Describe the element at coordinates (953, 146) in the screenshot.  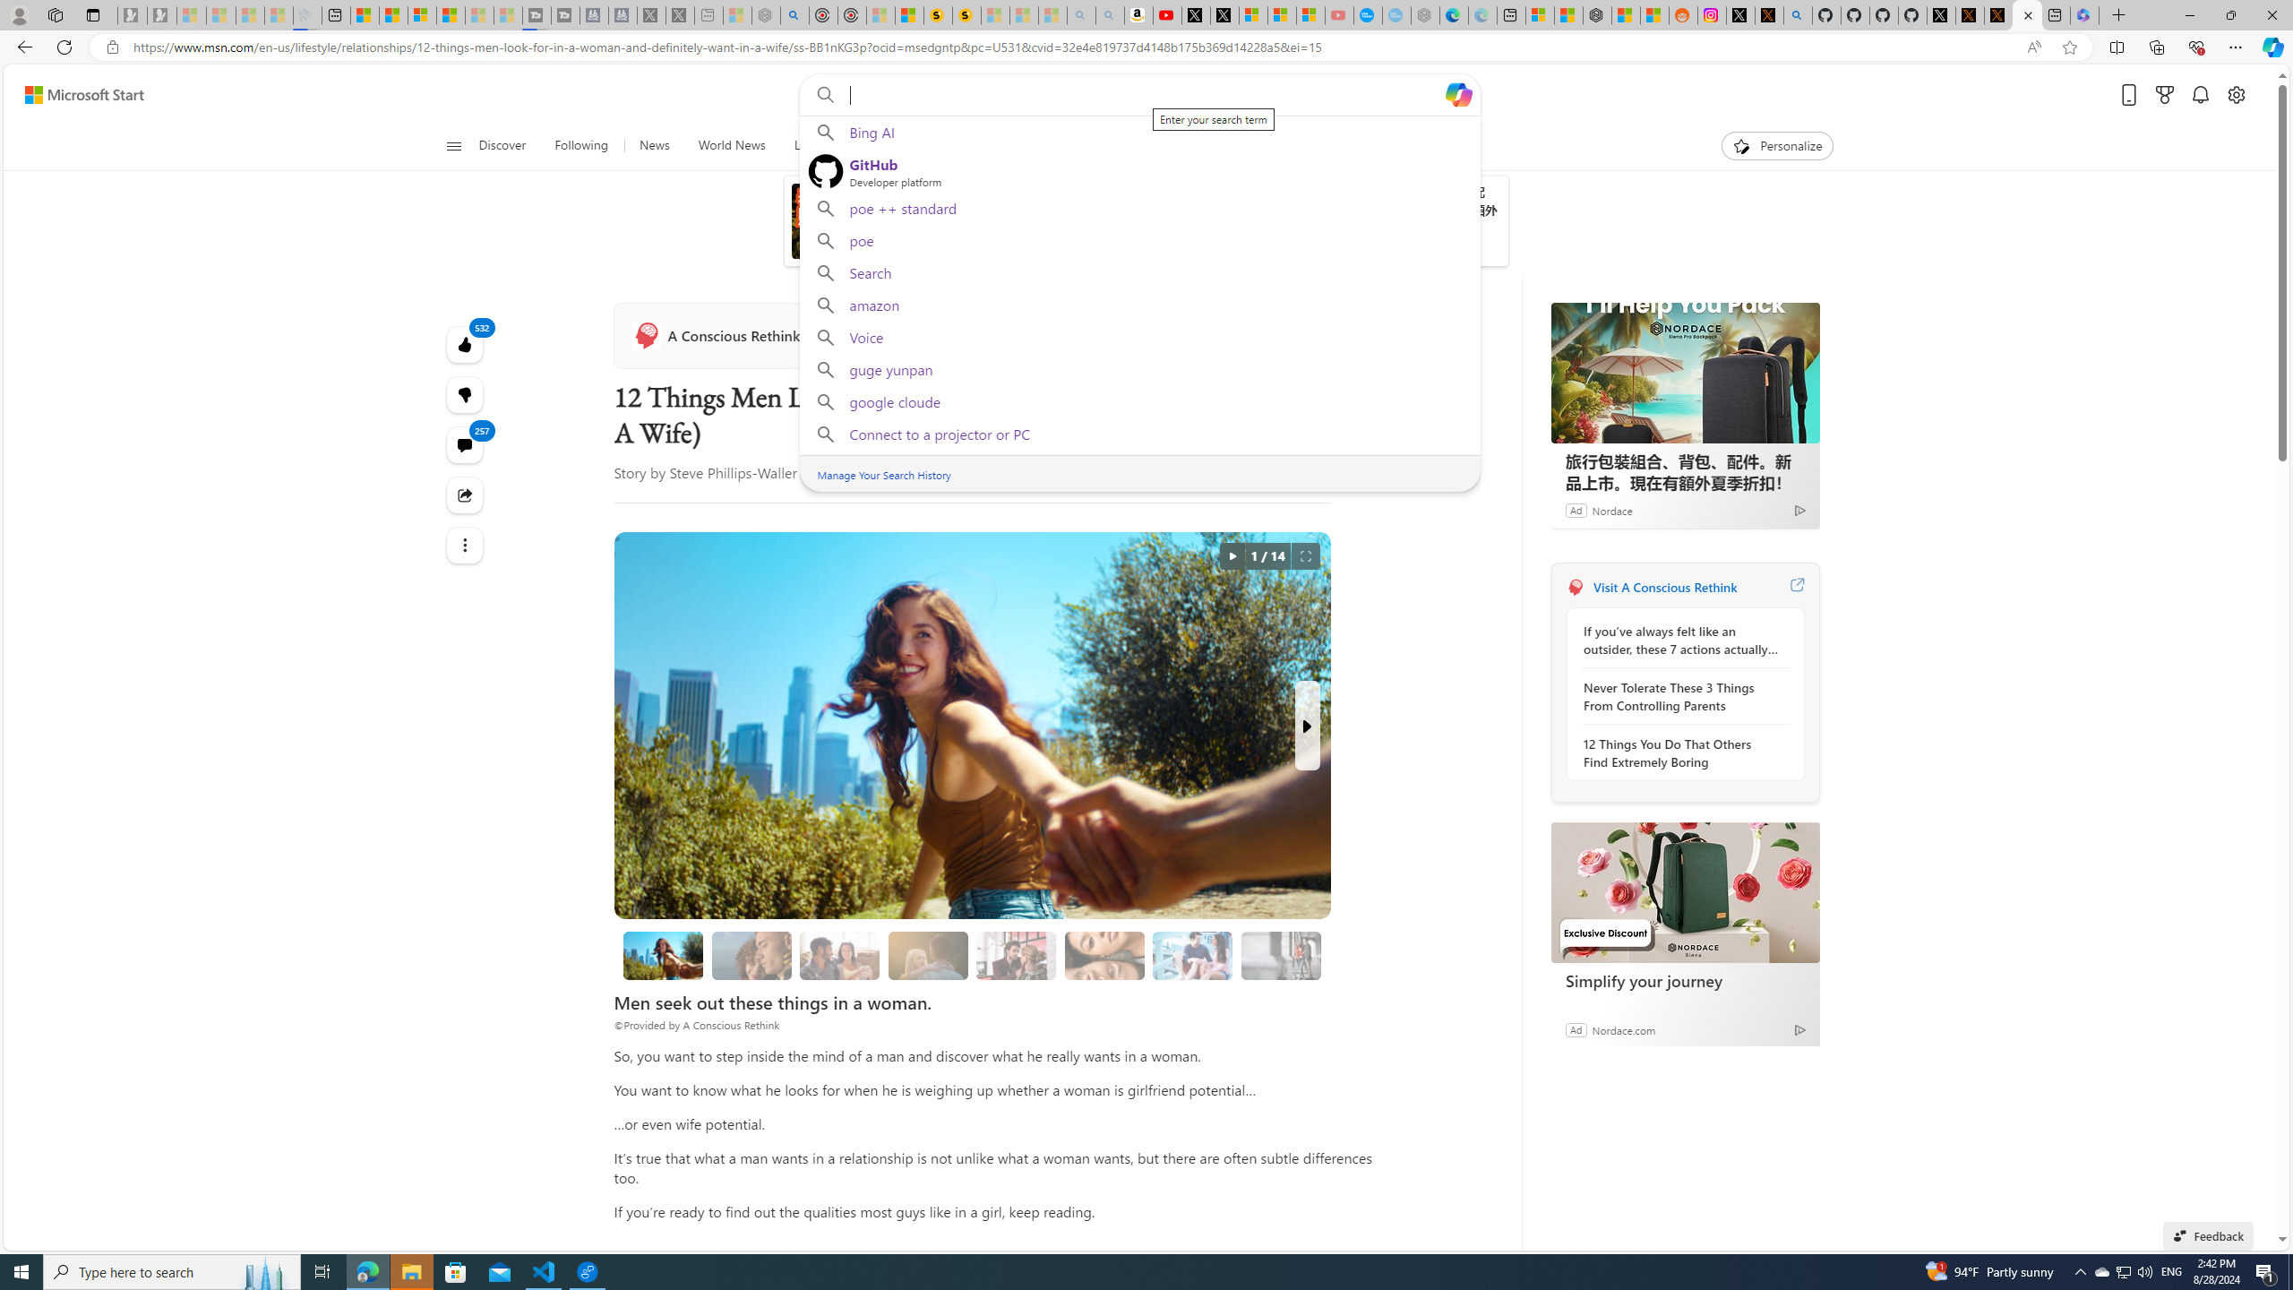
I see `Technology` at that location.